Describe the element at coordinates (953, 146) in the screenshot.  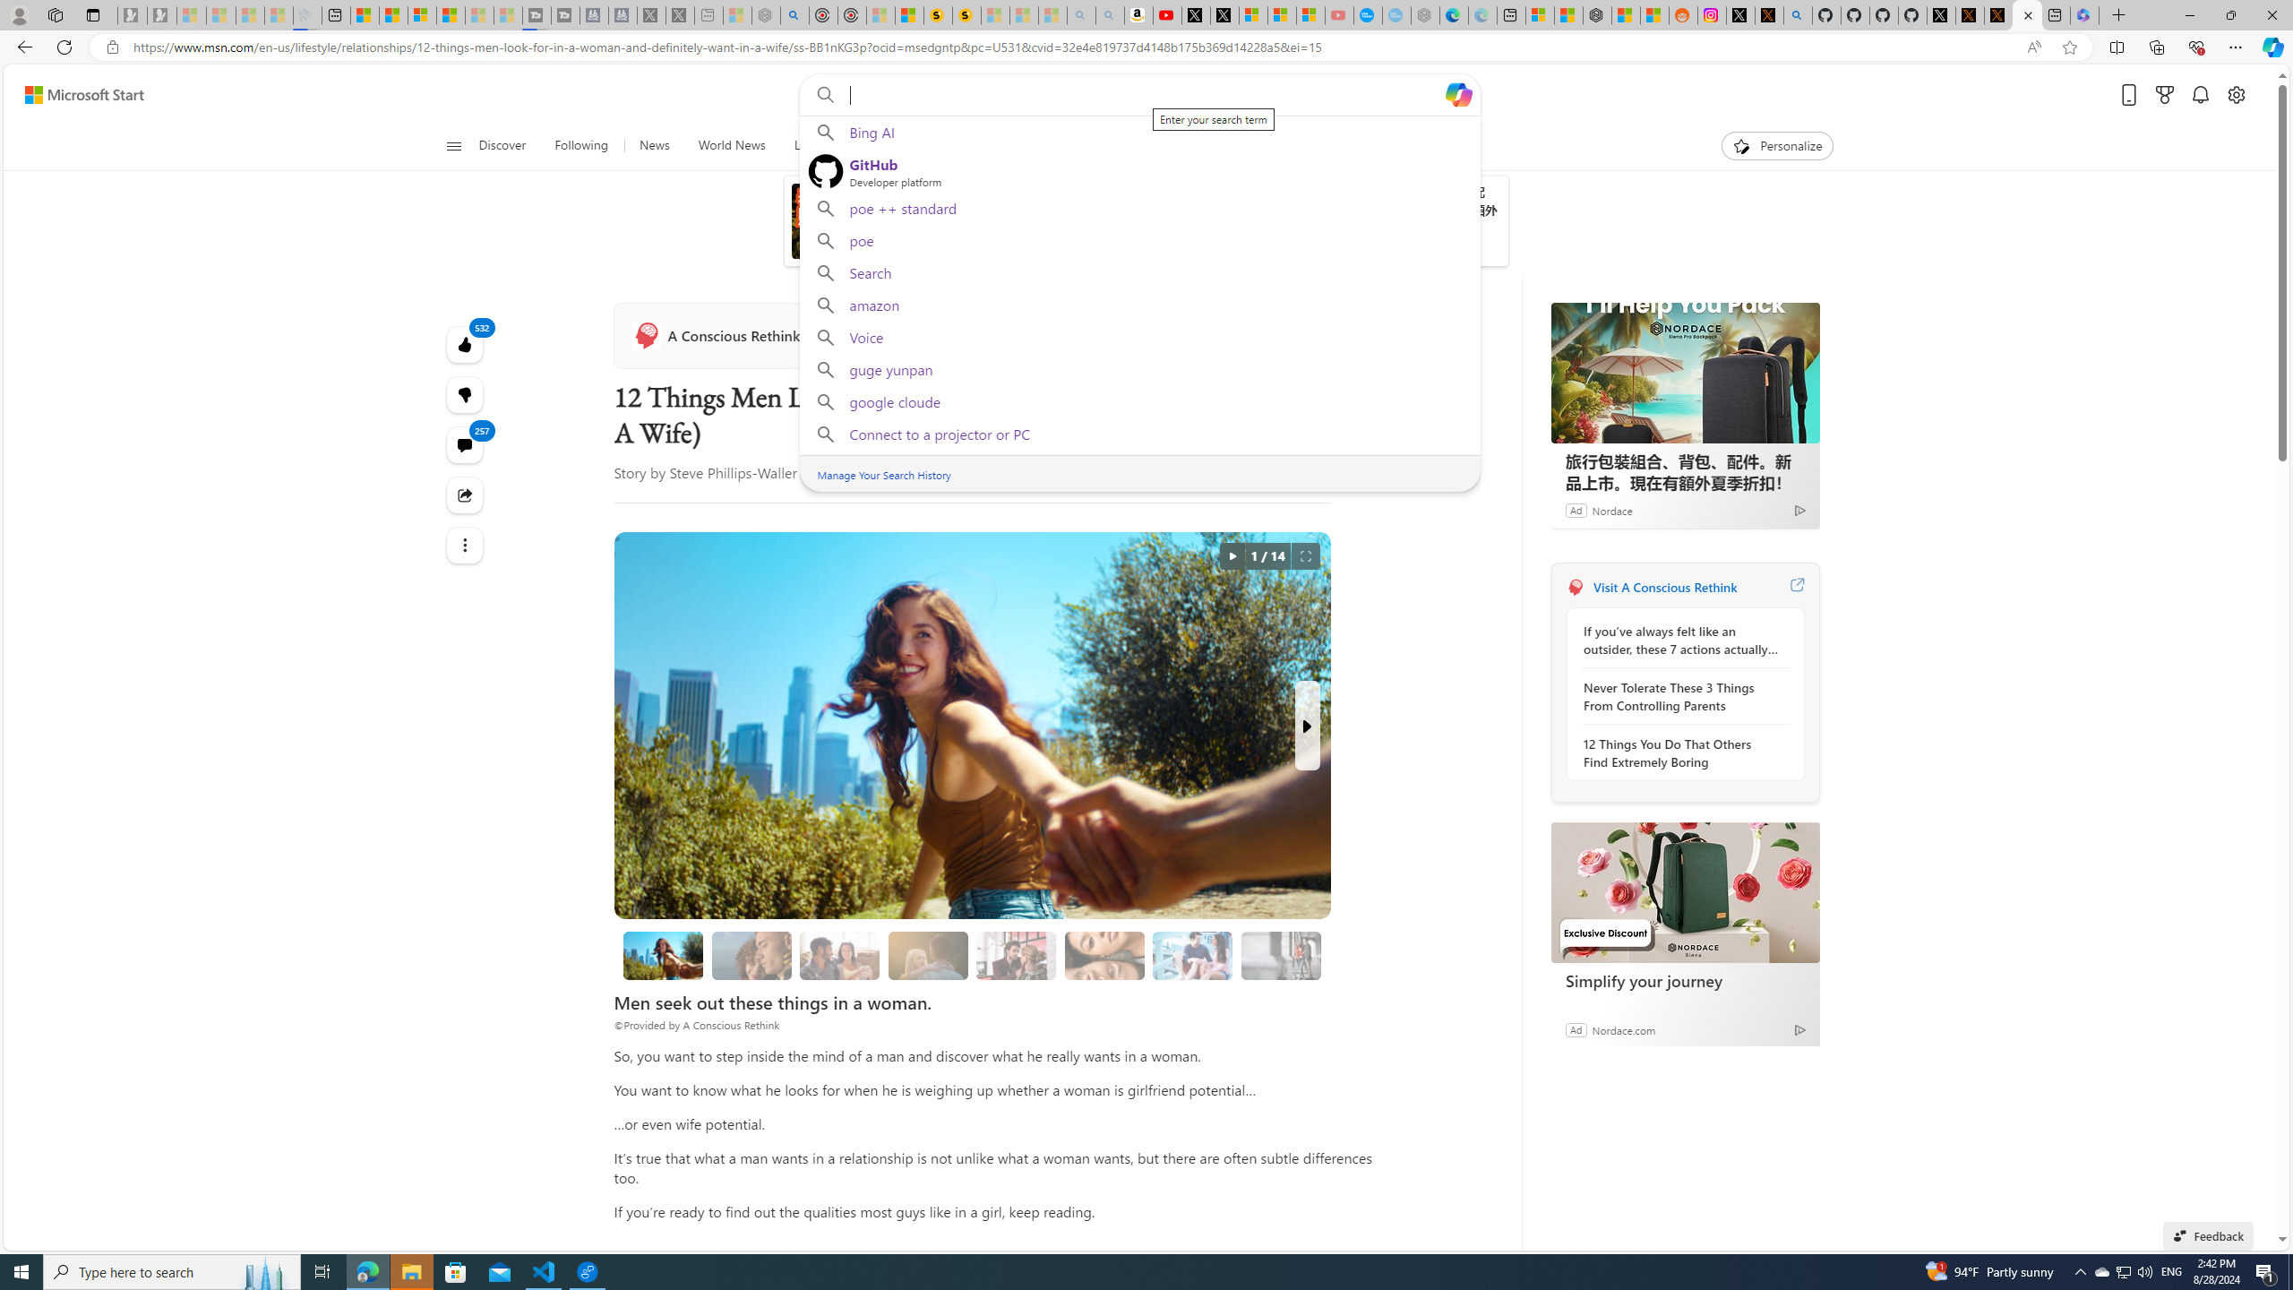
I see `Technology` at that location.